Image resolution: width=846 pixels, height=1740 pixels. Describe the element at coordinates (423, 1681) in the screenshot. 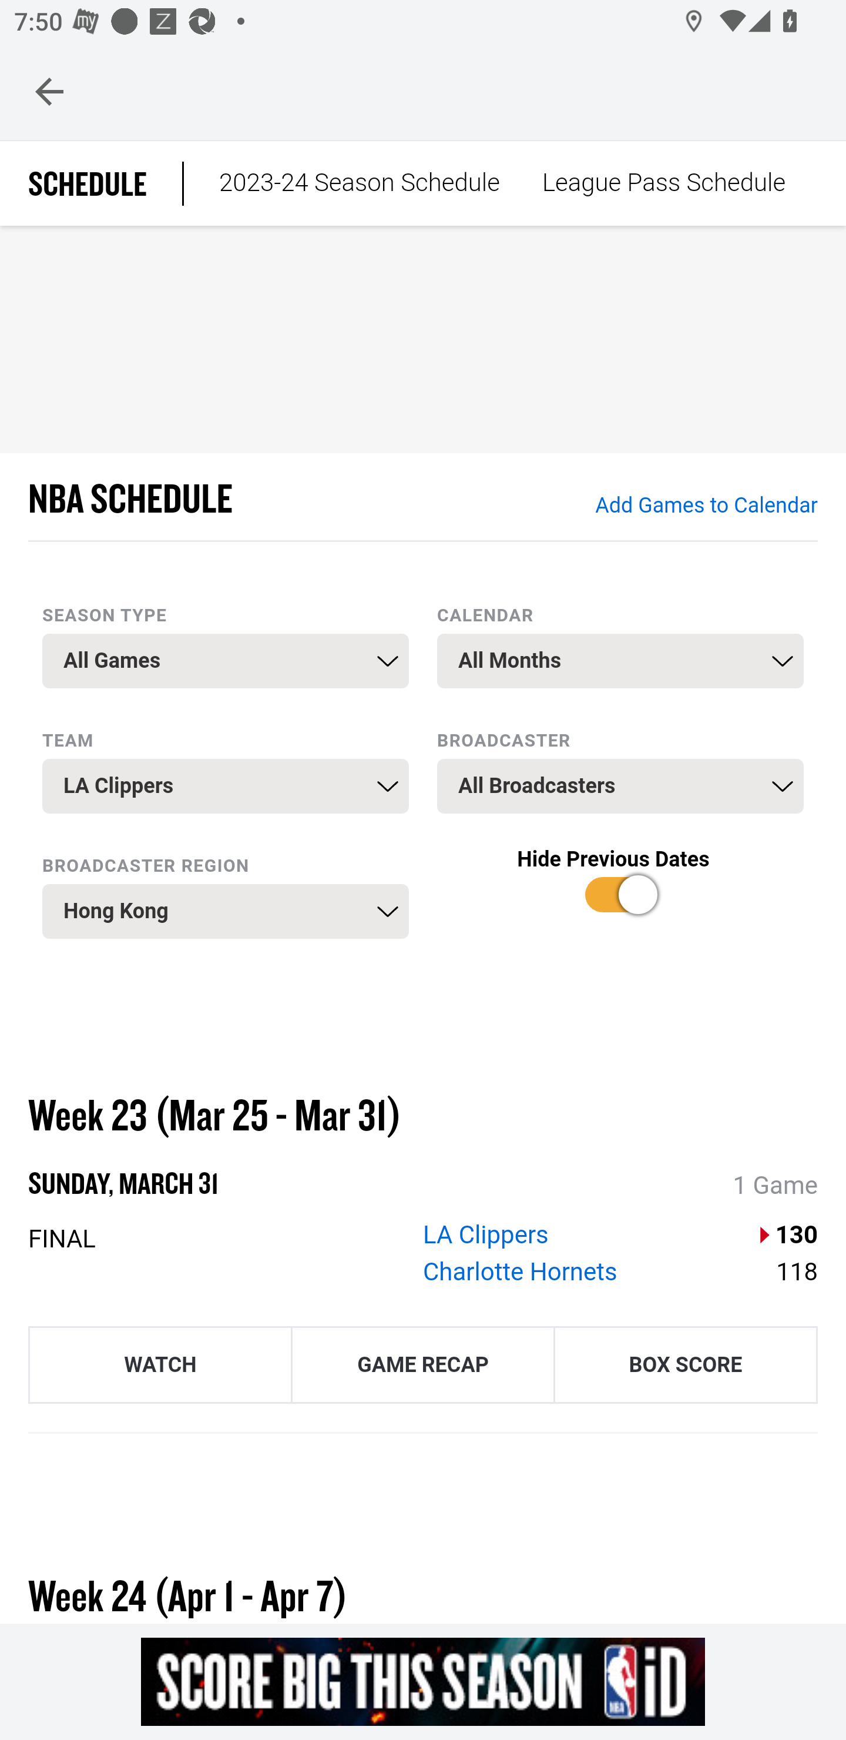

I see `g5nqqygr7owph` at that location.